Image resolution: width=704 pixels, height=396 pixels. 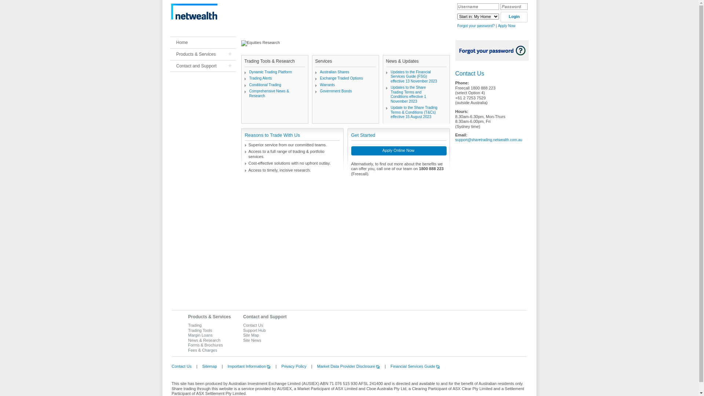 I want to click on Market Data Provider Disclosure, so click(x=346, y=366).